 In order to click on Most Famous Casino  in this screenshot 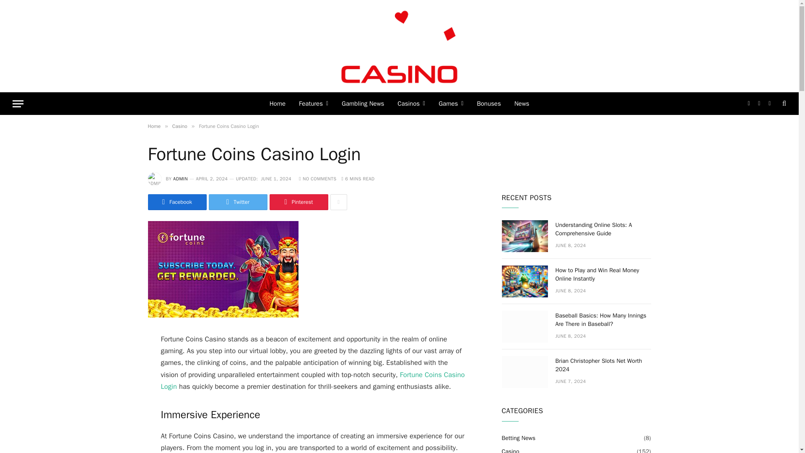, I will do `click(400, 46)`.